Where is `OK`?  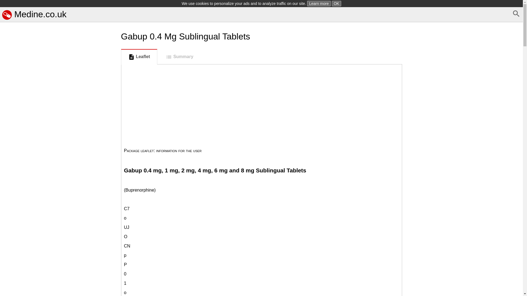 OK is located at coordinates (337, 3).